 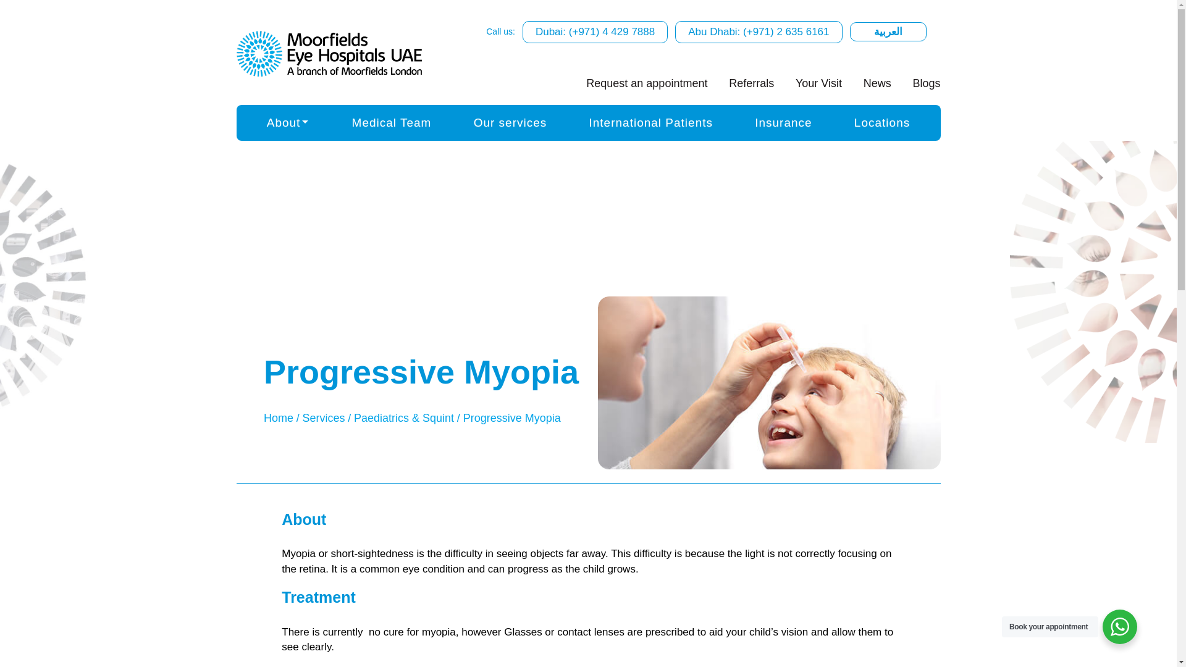 I want to click on Request an appointment, so click(x=646, y=83).